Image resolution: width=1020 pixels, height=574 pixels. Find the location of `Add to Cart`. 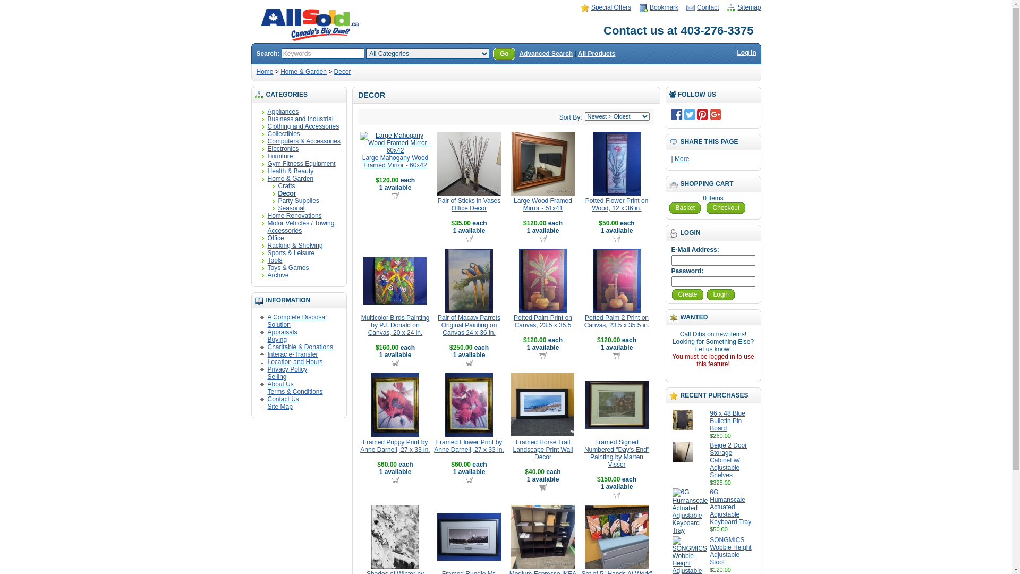

Add to Cart is located at coordinates (543, 355).